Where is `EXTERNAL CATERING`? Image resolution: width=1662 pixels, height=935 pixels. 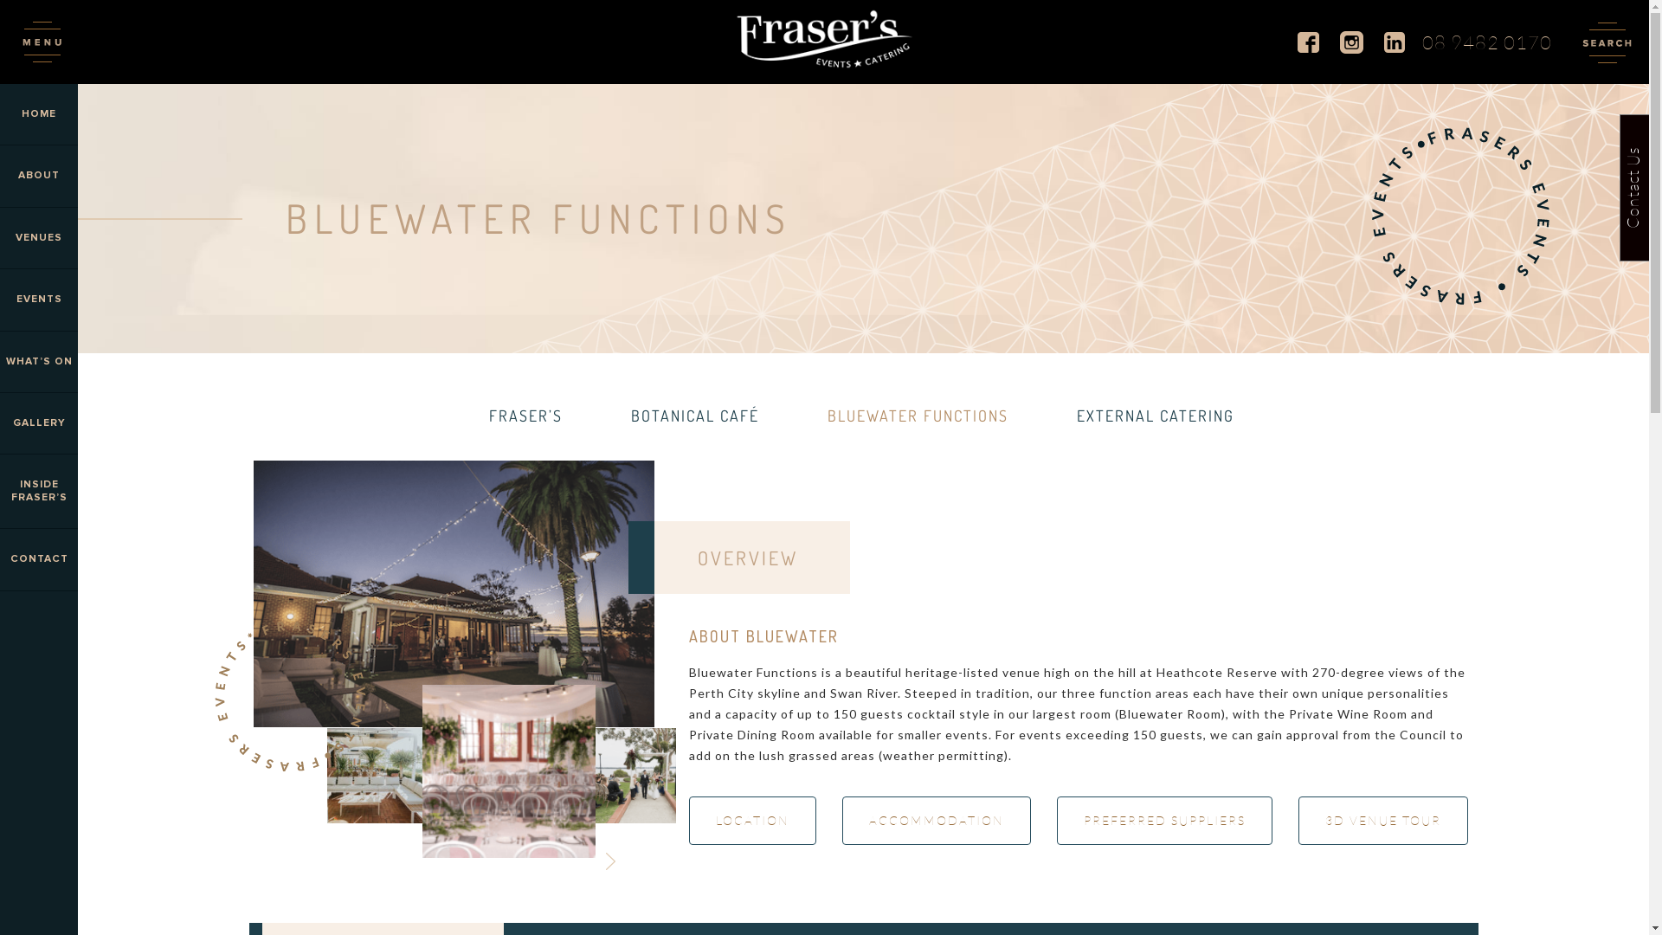
EXTERNAL CATERING is located at coordinates (1155, 416).